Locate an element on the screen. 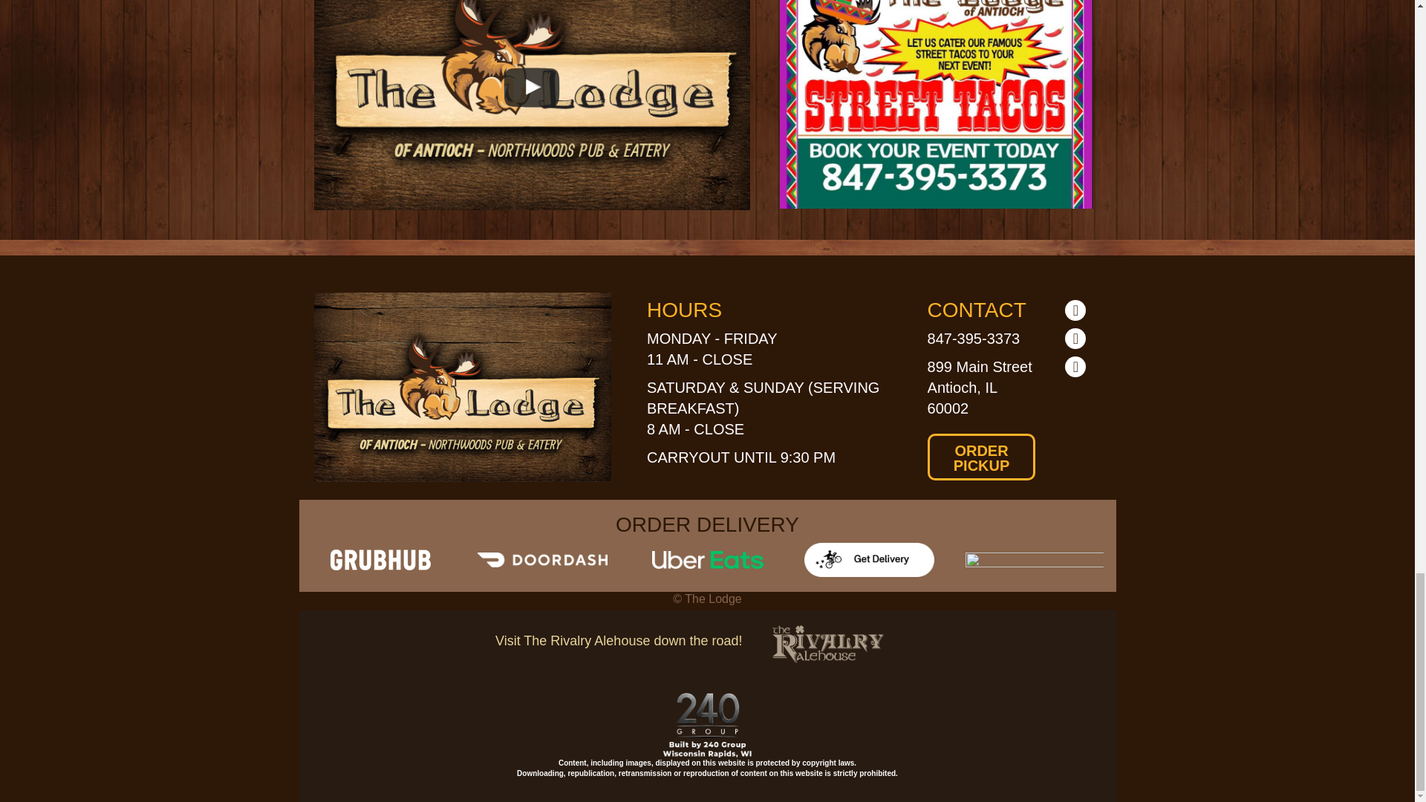  ORDER PICKUP is located at coordinates (982, 457).